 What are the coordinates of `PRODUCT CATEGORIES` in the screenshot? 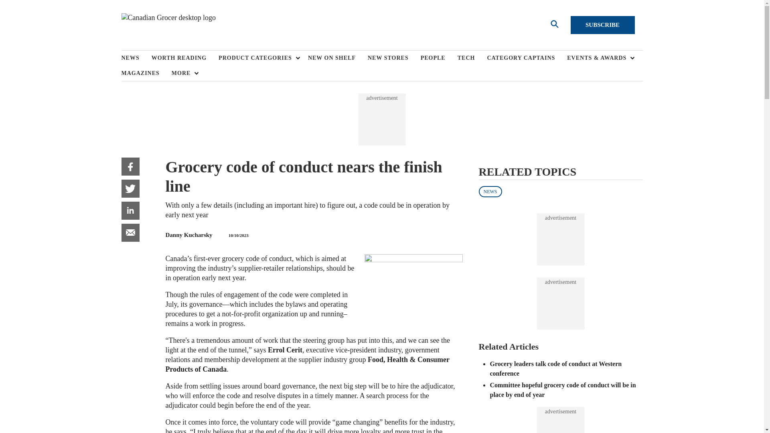 It's located at (257, 58).